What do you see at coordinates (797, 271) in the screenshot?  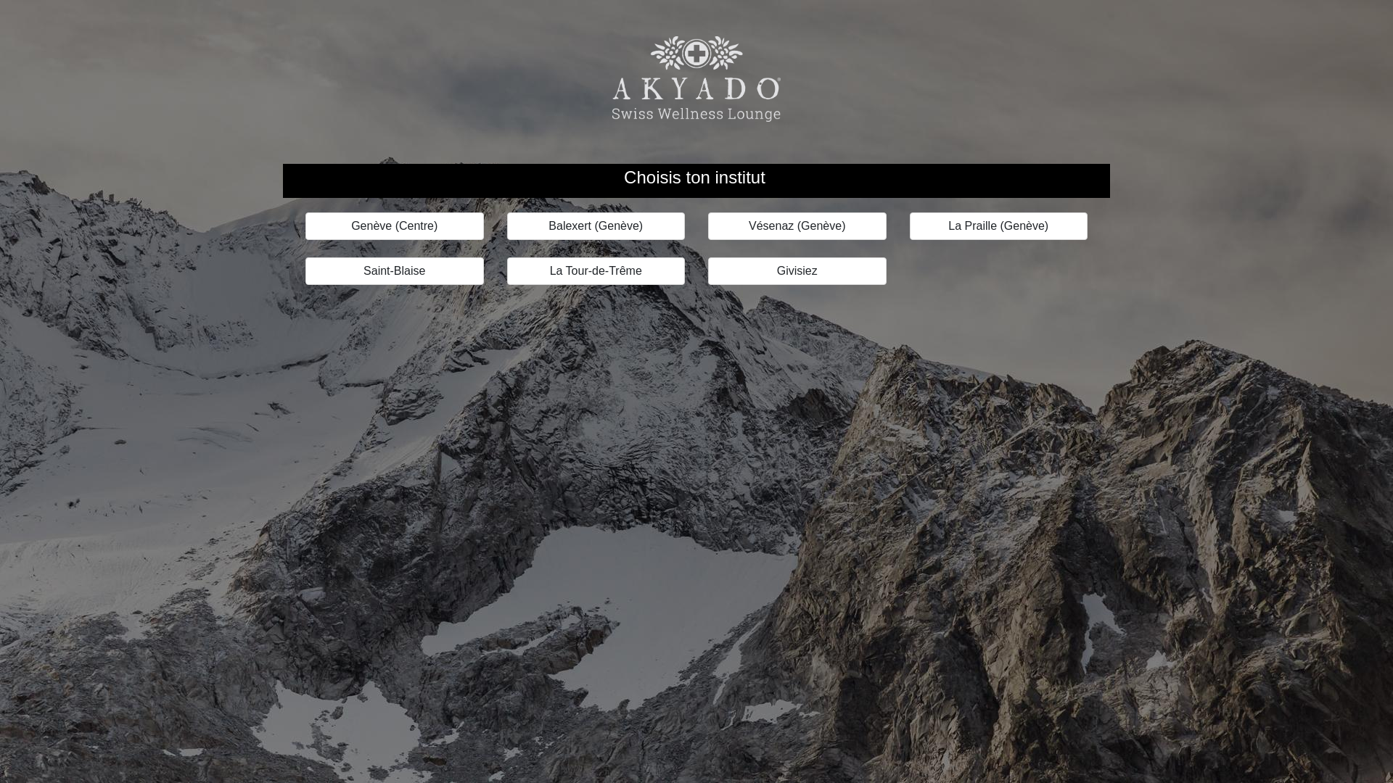 I see `Givisiez` at bounding box center [797, 271].